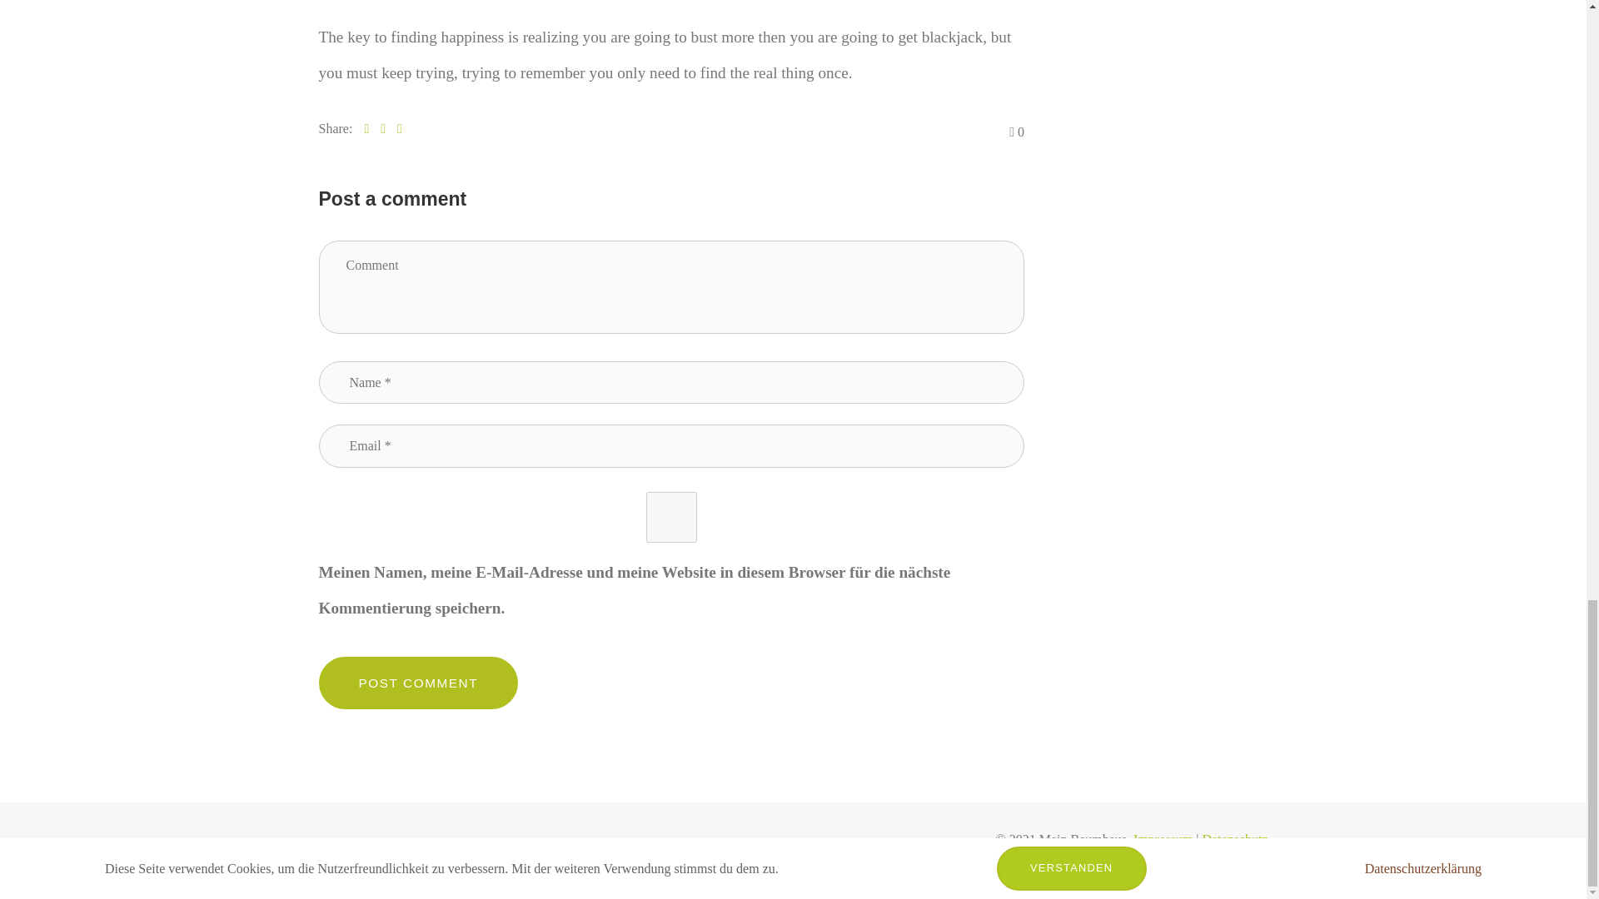 This screenshot has height=899, width=1599. What do you see at coordinates (1164, 839) in the screenshot?
I see `Impressum` at bounding box center [1164, 839].